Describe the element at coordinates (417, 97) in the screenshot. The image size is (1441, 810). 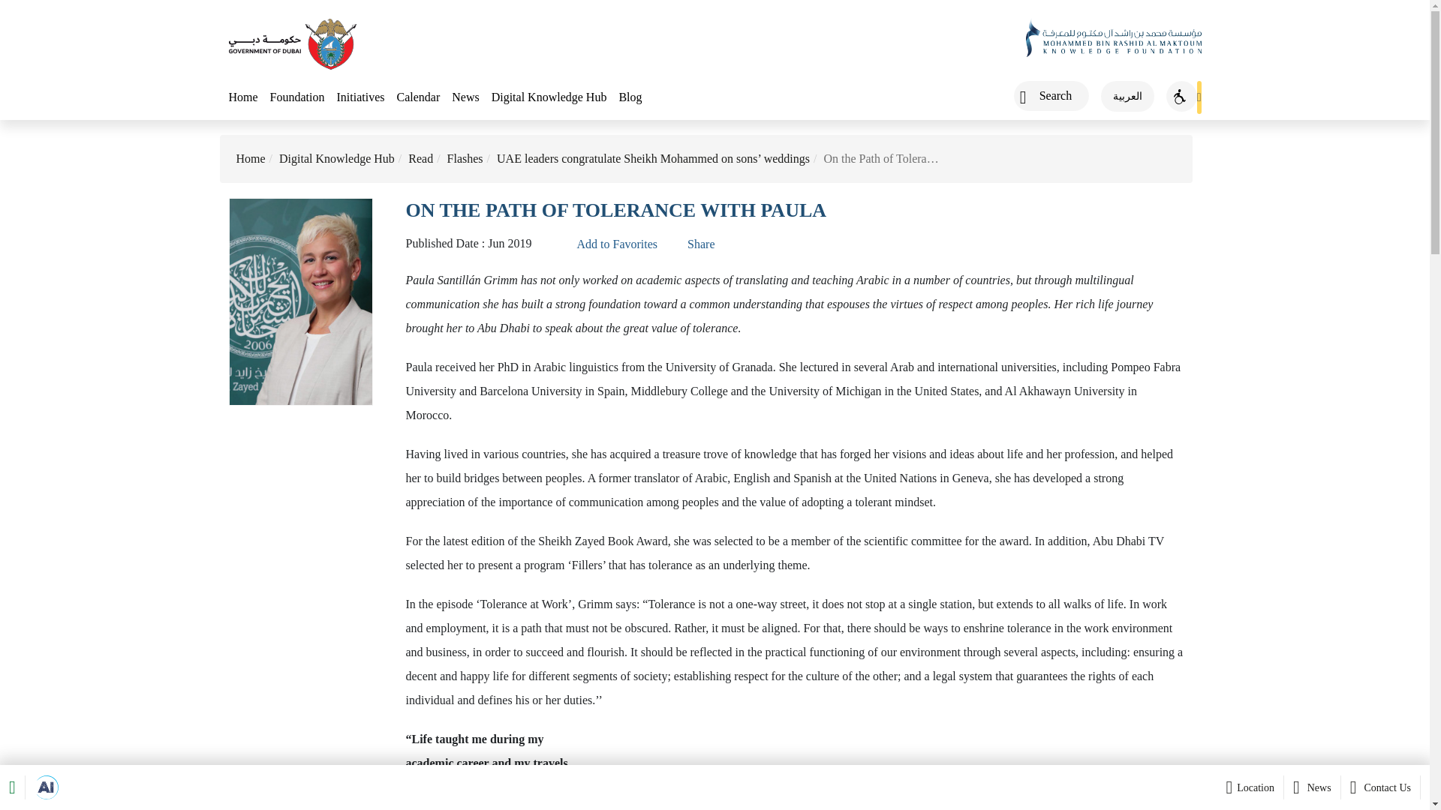
I see `Calendar` at that location.